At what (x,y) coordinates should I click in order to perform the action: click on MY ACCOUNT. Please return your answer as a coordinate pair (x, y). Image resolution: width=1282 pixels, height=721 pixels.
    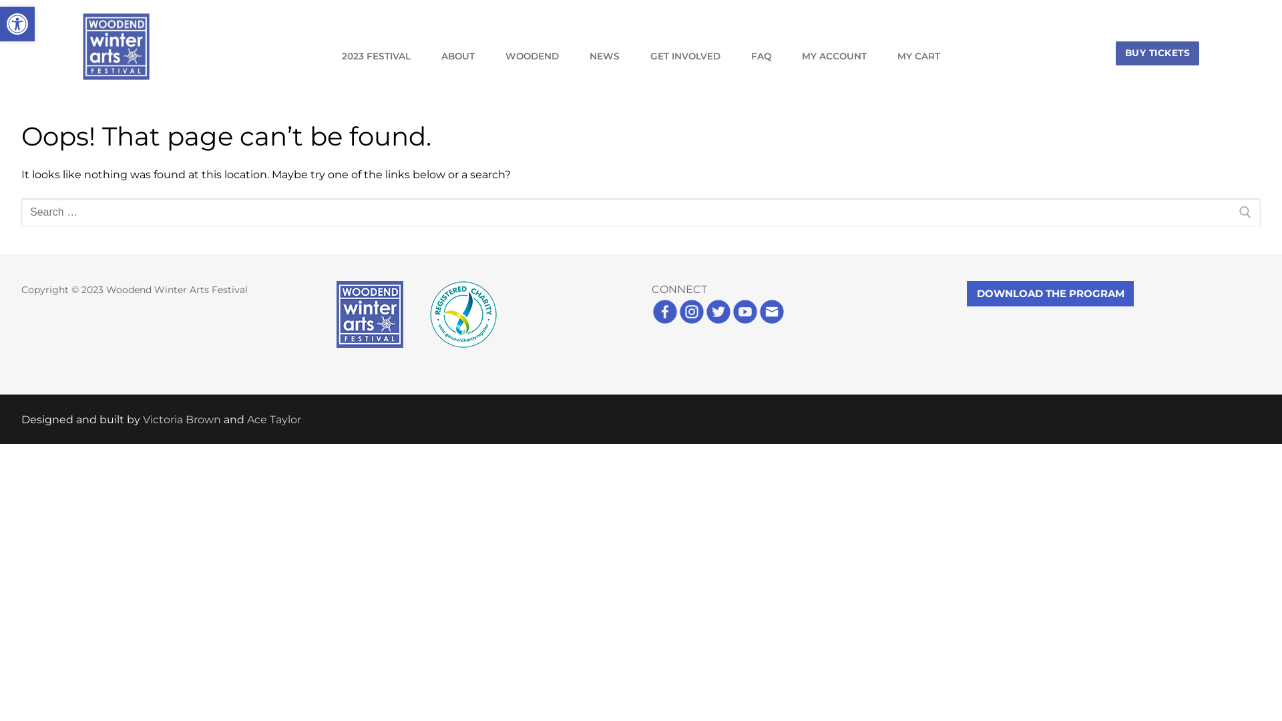
    Looking at the image, I should click on (835, 57).